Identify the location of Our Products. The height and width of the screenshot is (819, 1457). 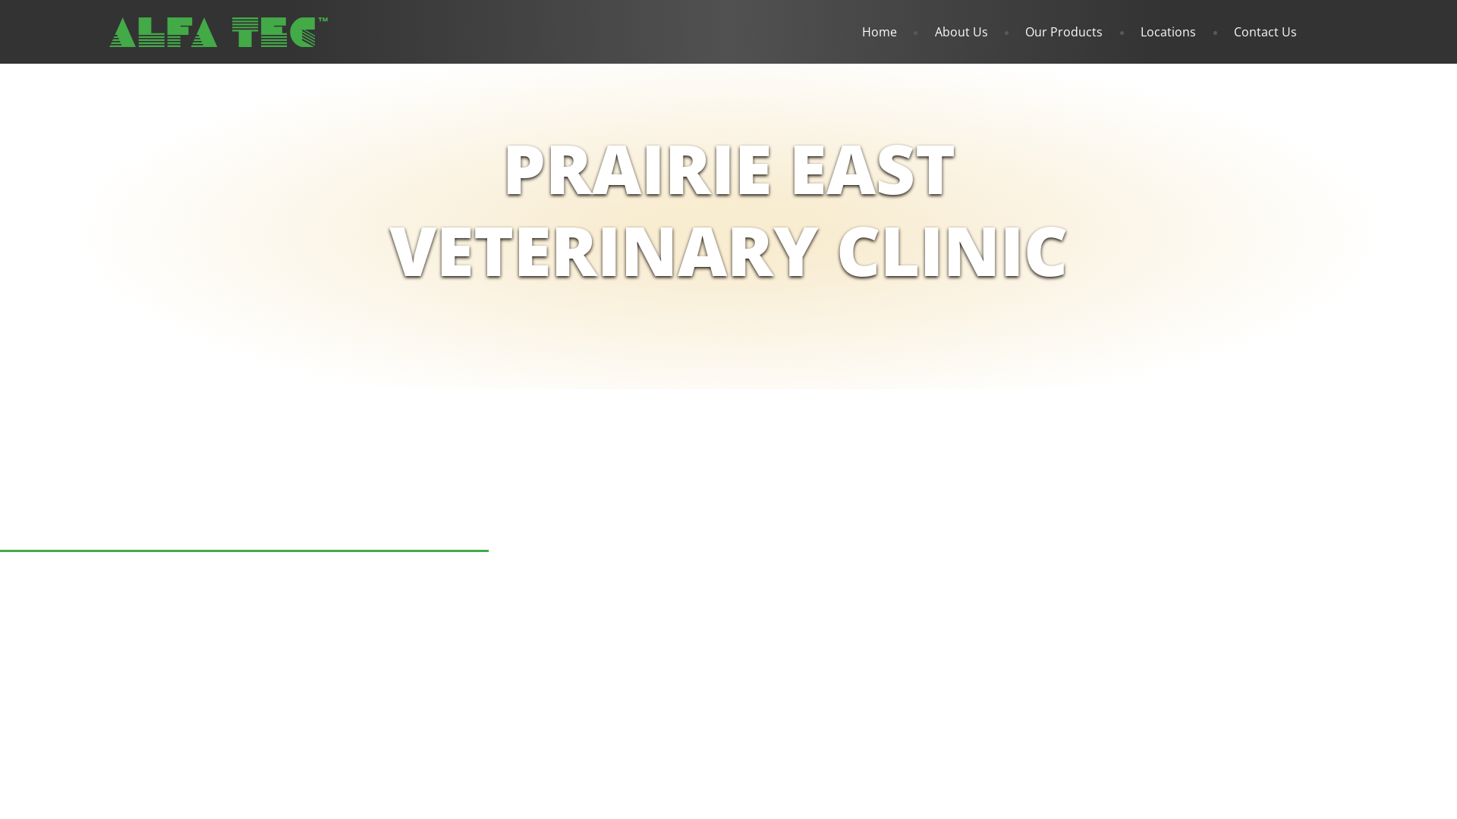
(1075, 32).